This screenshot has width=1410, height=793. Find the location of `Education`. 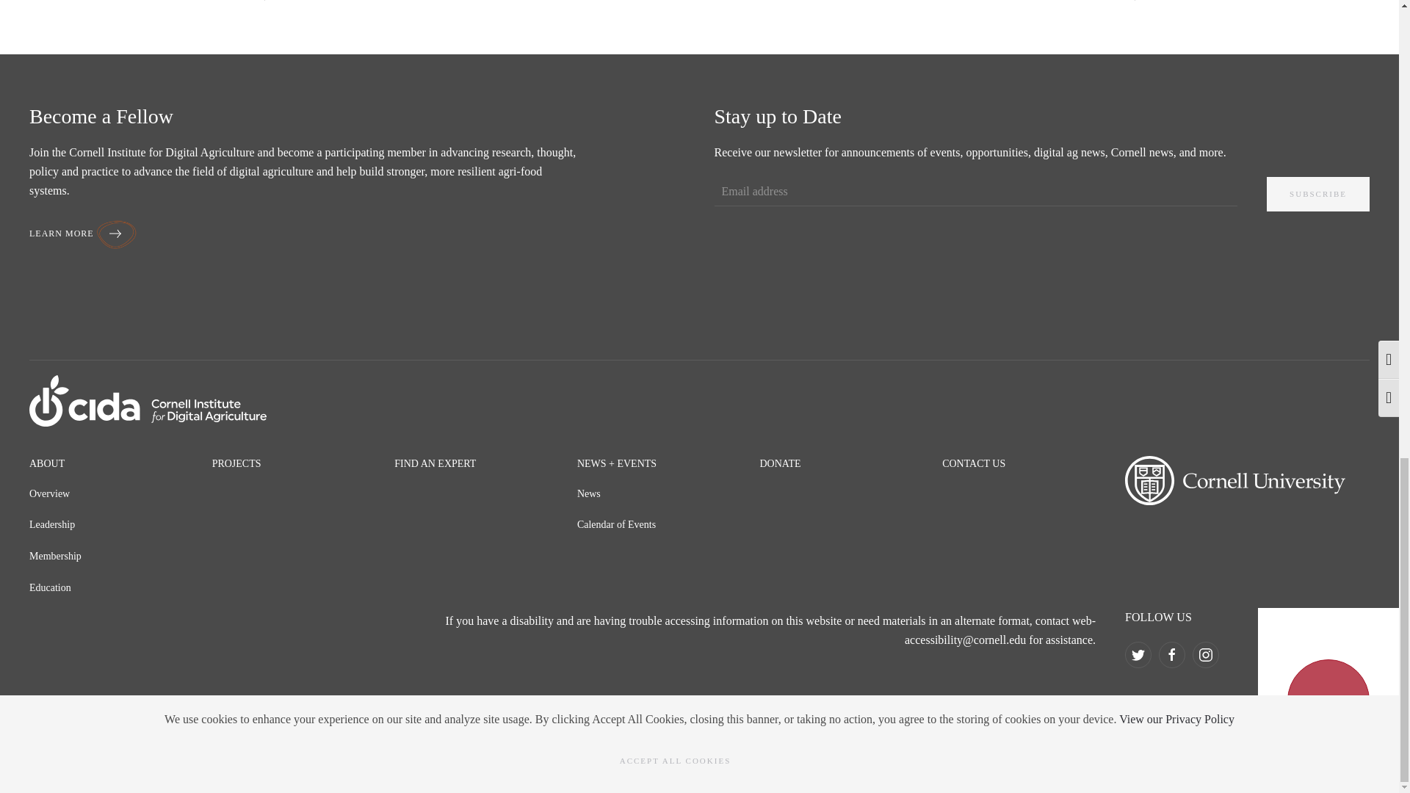

Education is located at coordinates (50, 587).